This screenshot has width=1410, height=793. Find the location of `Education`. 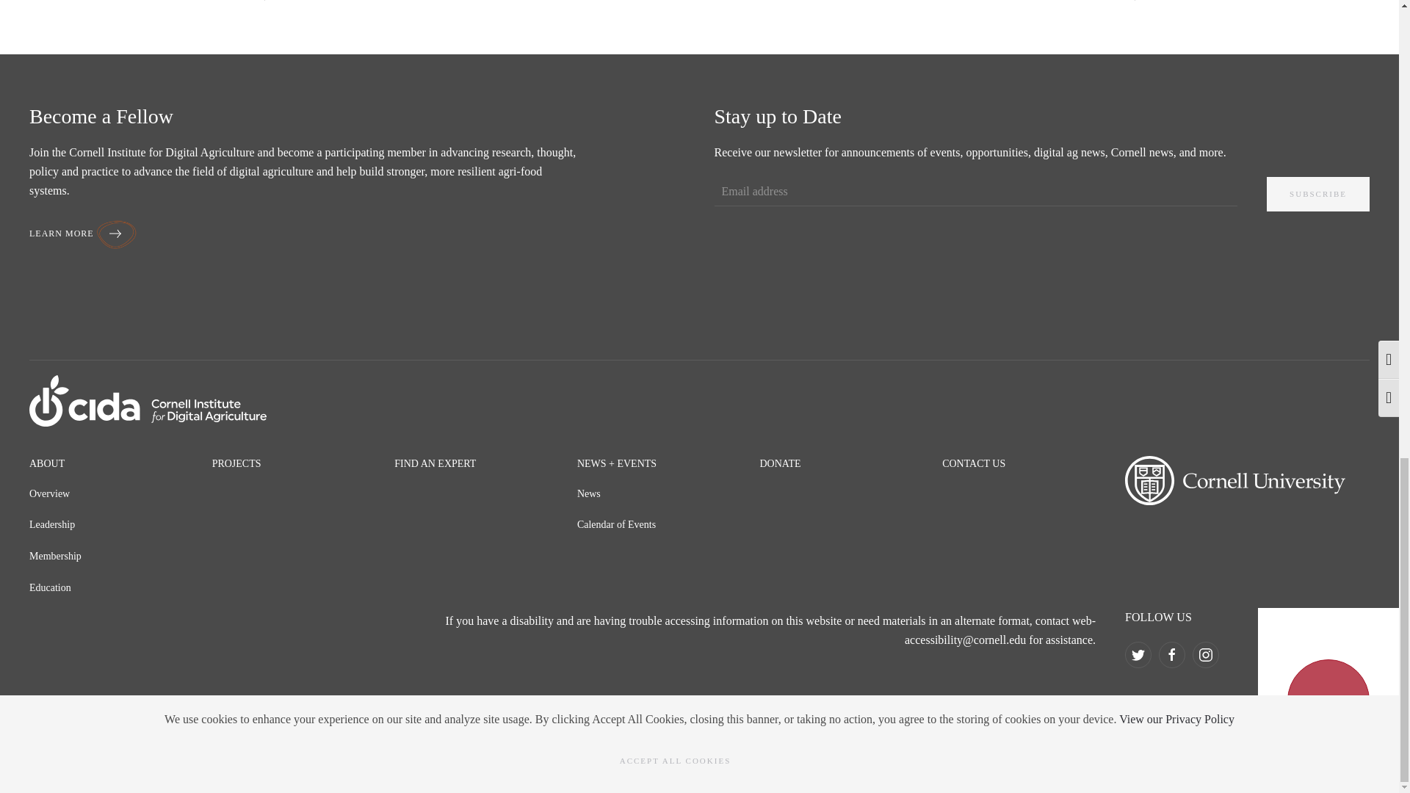

Education is located at coordinates (50, 587).